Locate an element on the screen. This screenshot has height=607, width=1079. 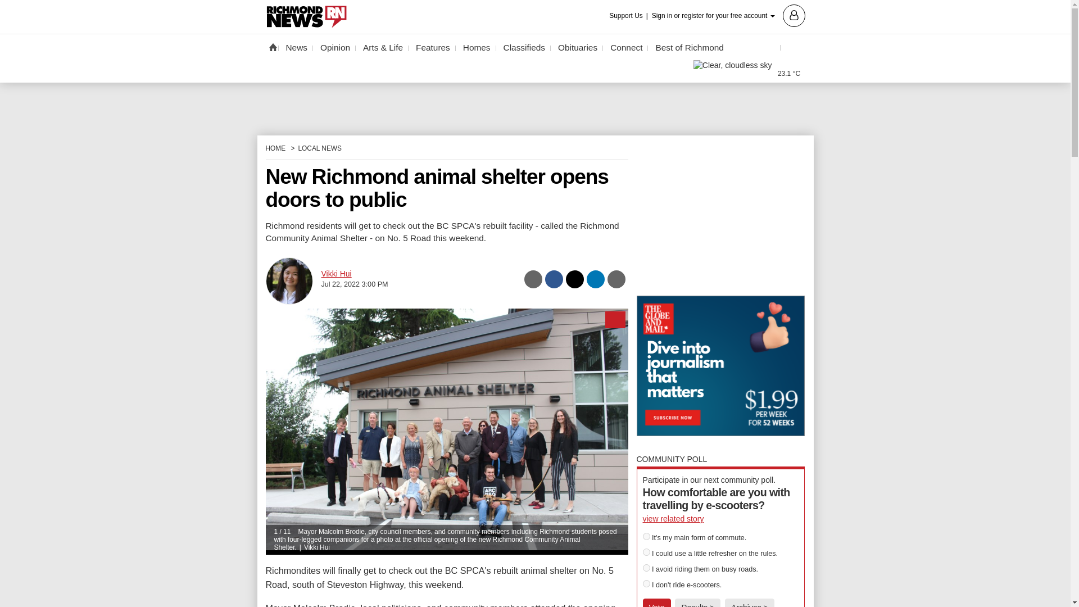
Support Us is located at coordinates (629, 16).